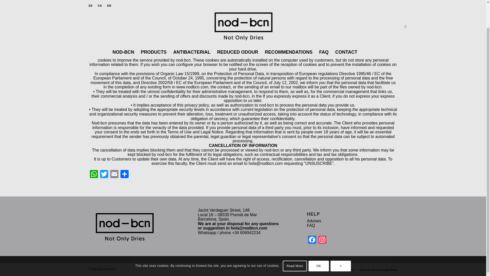 The width and height of the screenshot is (490, 276). I want to click on Email, so click(114, 175).